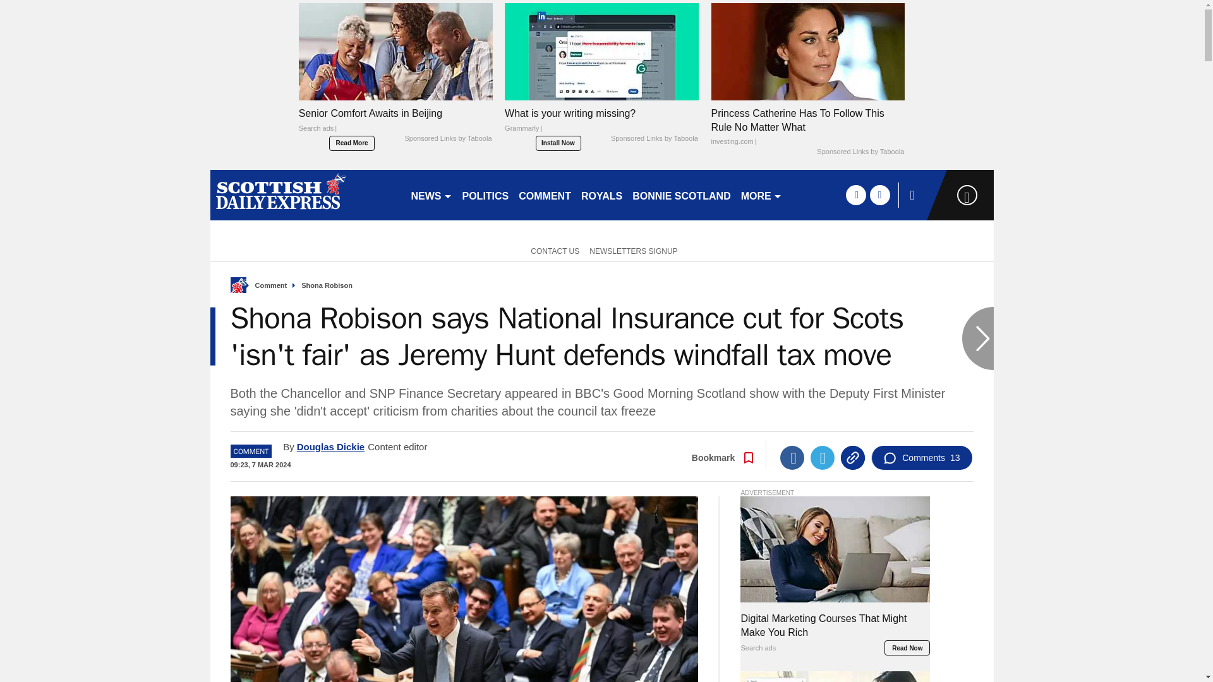 This screenshot has width=1213, height=682. Describe the element at coordinates (601, 51) in the screenshot. I see `What is your writing missing?` at that location.